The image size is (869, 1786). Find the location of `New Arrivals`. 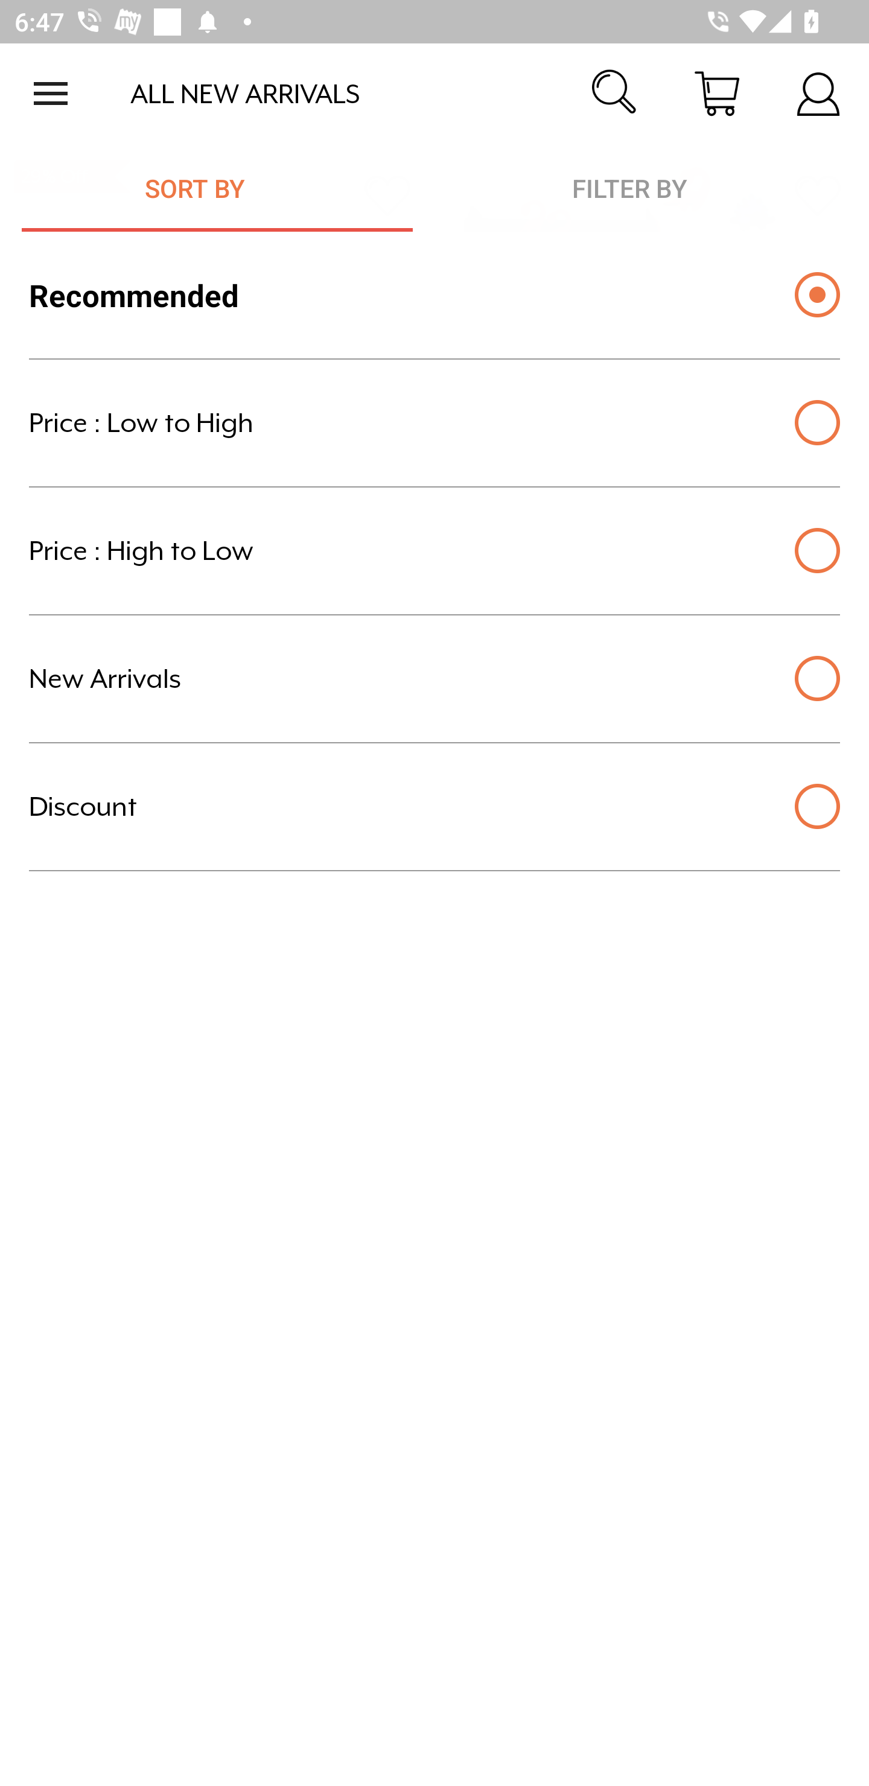

New Arrivals is located at coordinates (434, 679).